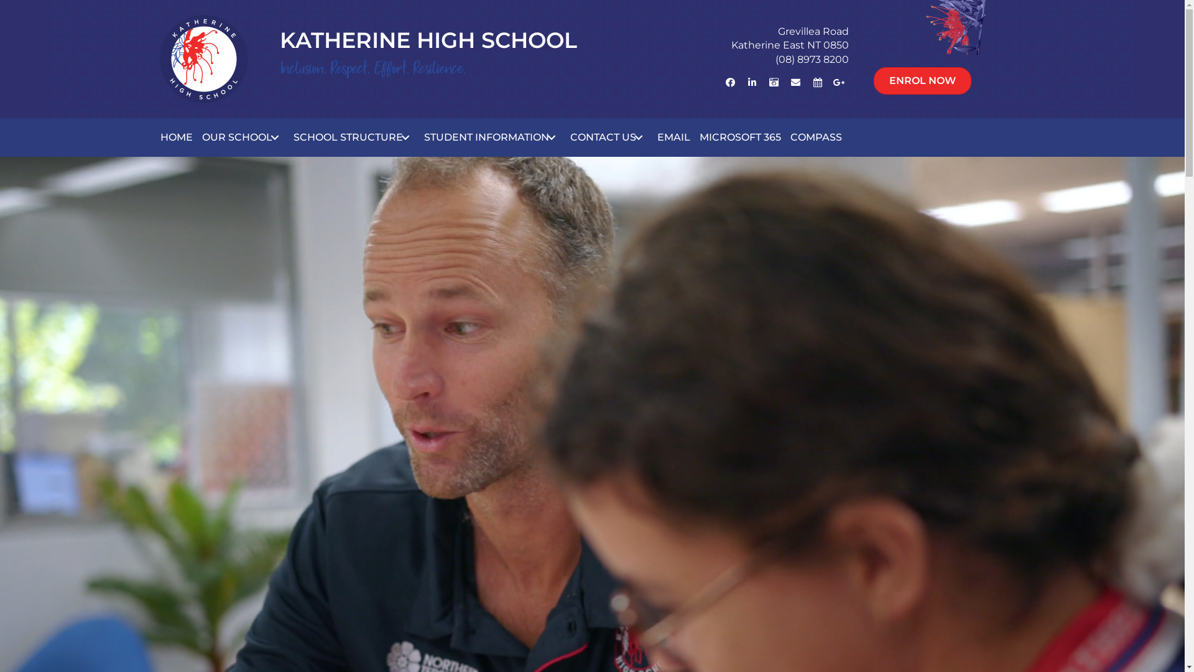 This screenshot has height=672, width=1194. Describe the element at coordinates (609, 138) in the screenshot. I see `CONTACT US` at that location.